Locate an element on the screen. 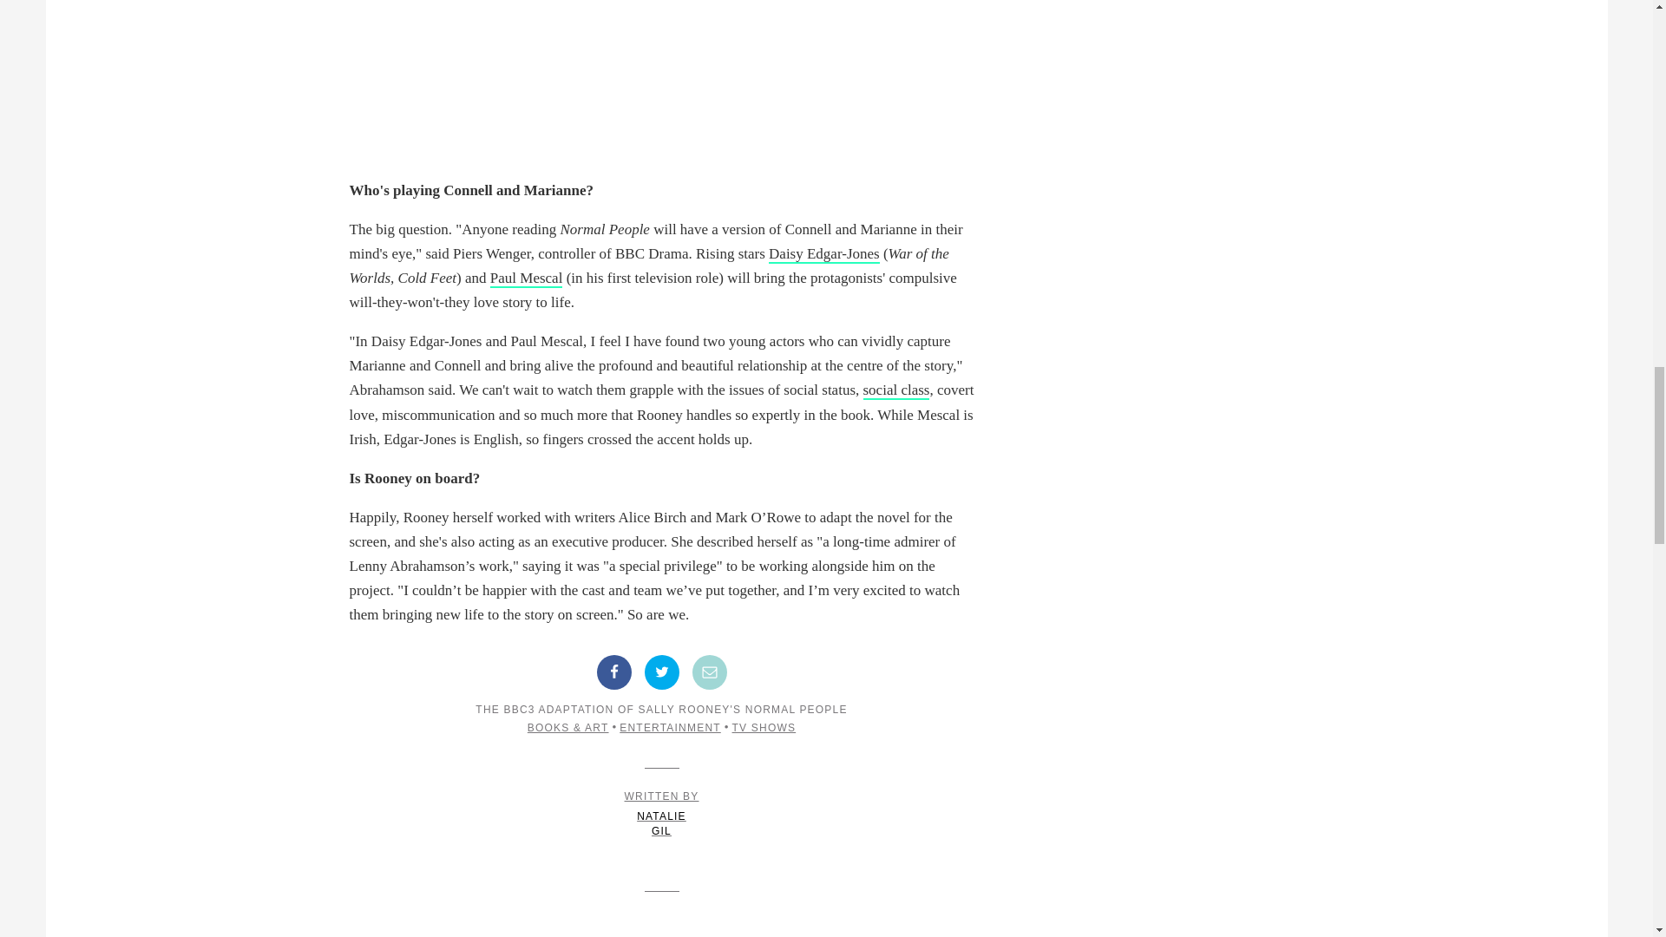 The height and width of the screenshot is (937, 1666). Daisy Edgar-Jones is located at coordinates (823, 253).